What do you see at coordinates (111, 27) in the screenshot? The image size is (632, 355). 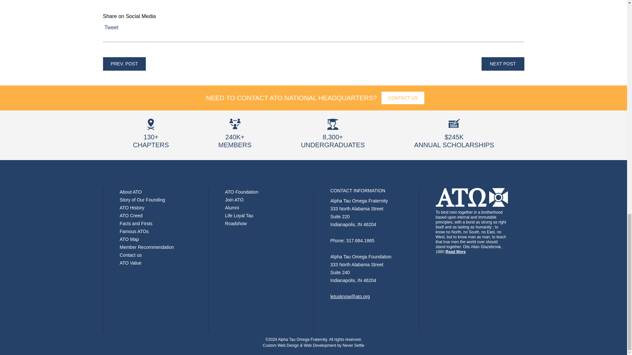 I see `Tweet` at bounding box center [111, 27].